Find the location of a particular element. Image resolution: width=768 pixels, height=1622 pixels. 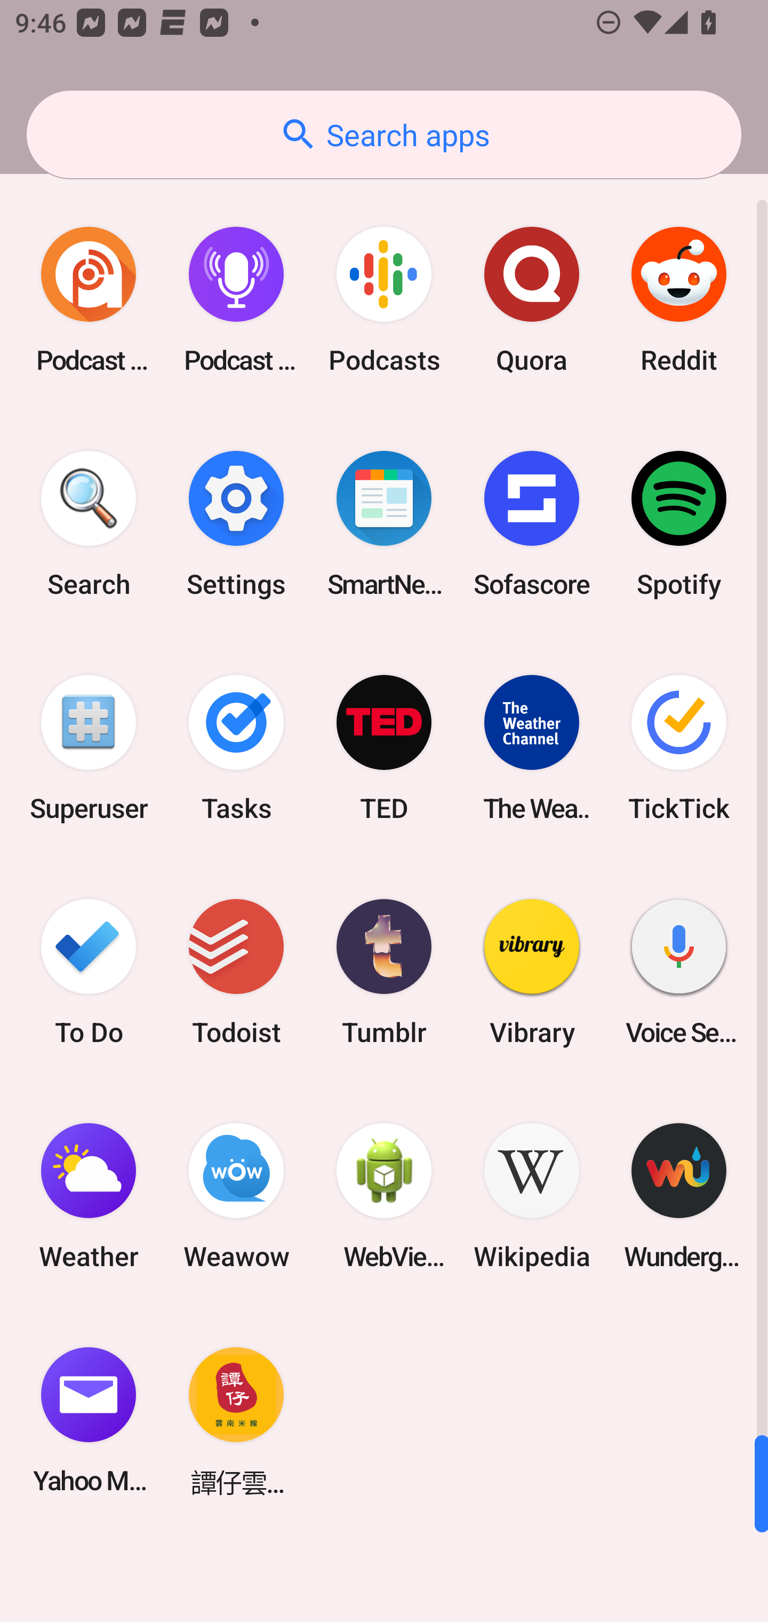

Yahoo Mail is located at coordinates (89, 1420).